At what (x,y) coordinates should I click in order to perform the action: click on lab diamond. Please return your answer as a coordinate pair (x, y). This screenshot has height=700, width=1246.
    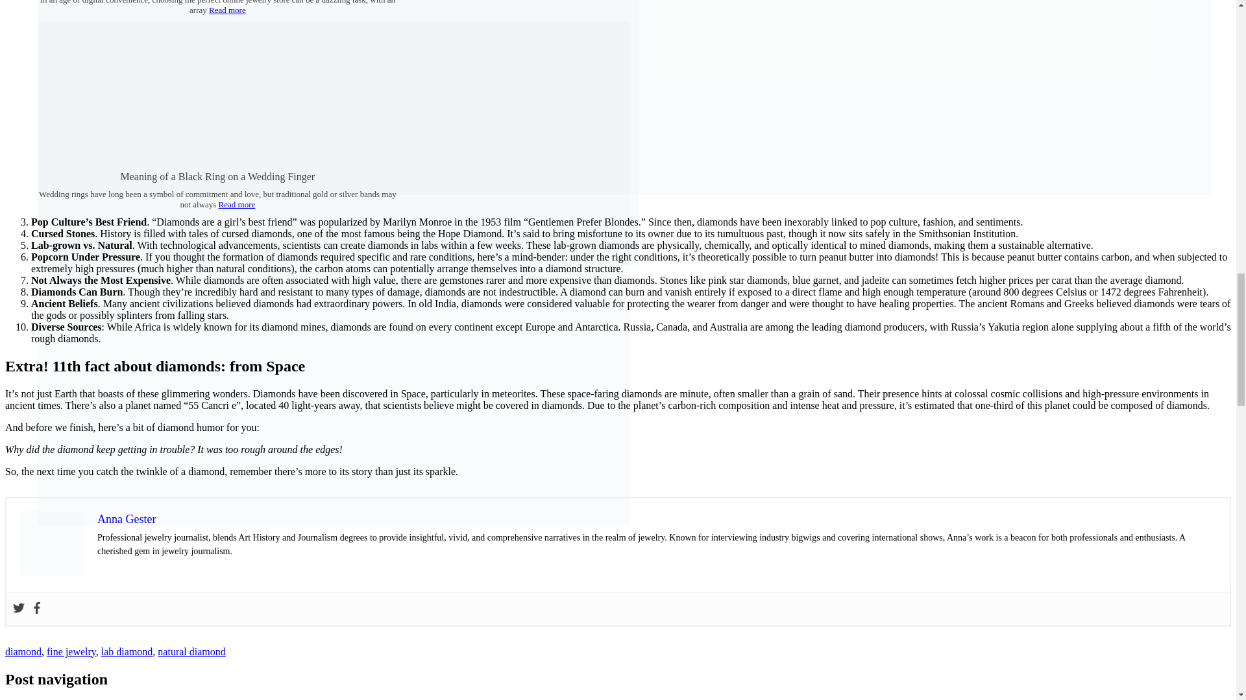
    Looking at the image, I should click on (127, 651).